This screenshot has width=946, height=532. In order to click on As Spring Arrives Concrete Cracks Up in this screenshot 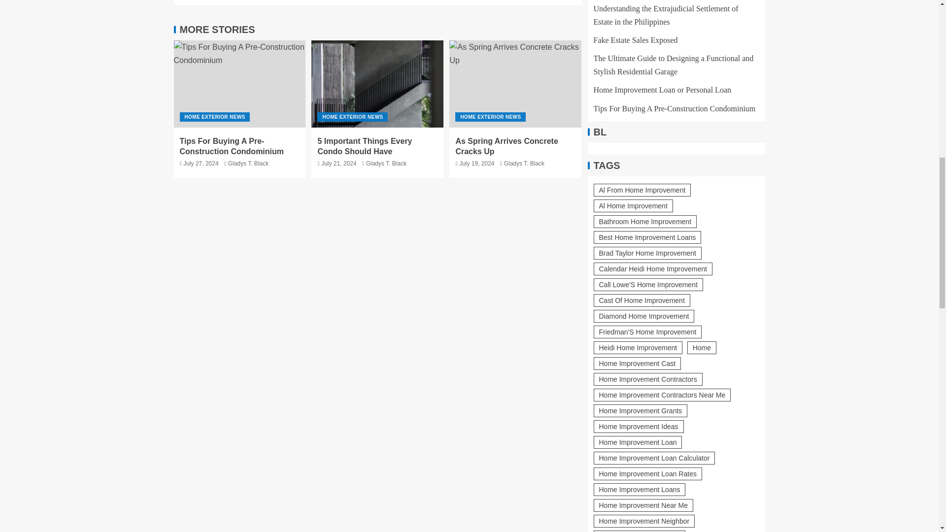, I will do `click(515, 84)`.